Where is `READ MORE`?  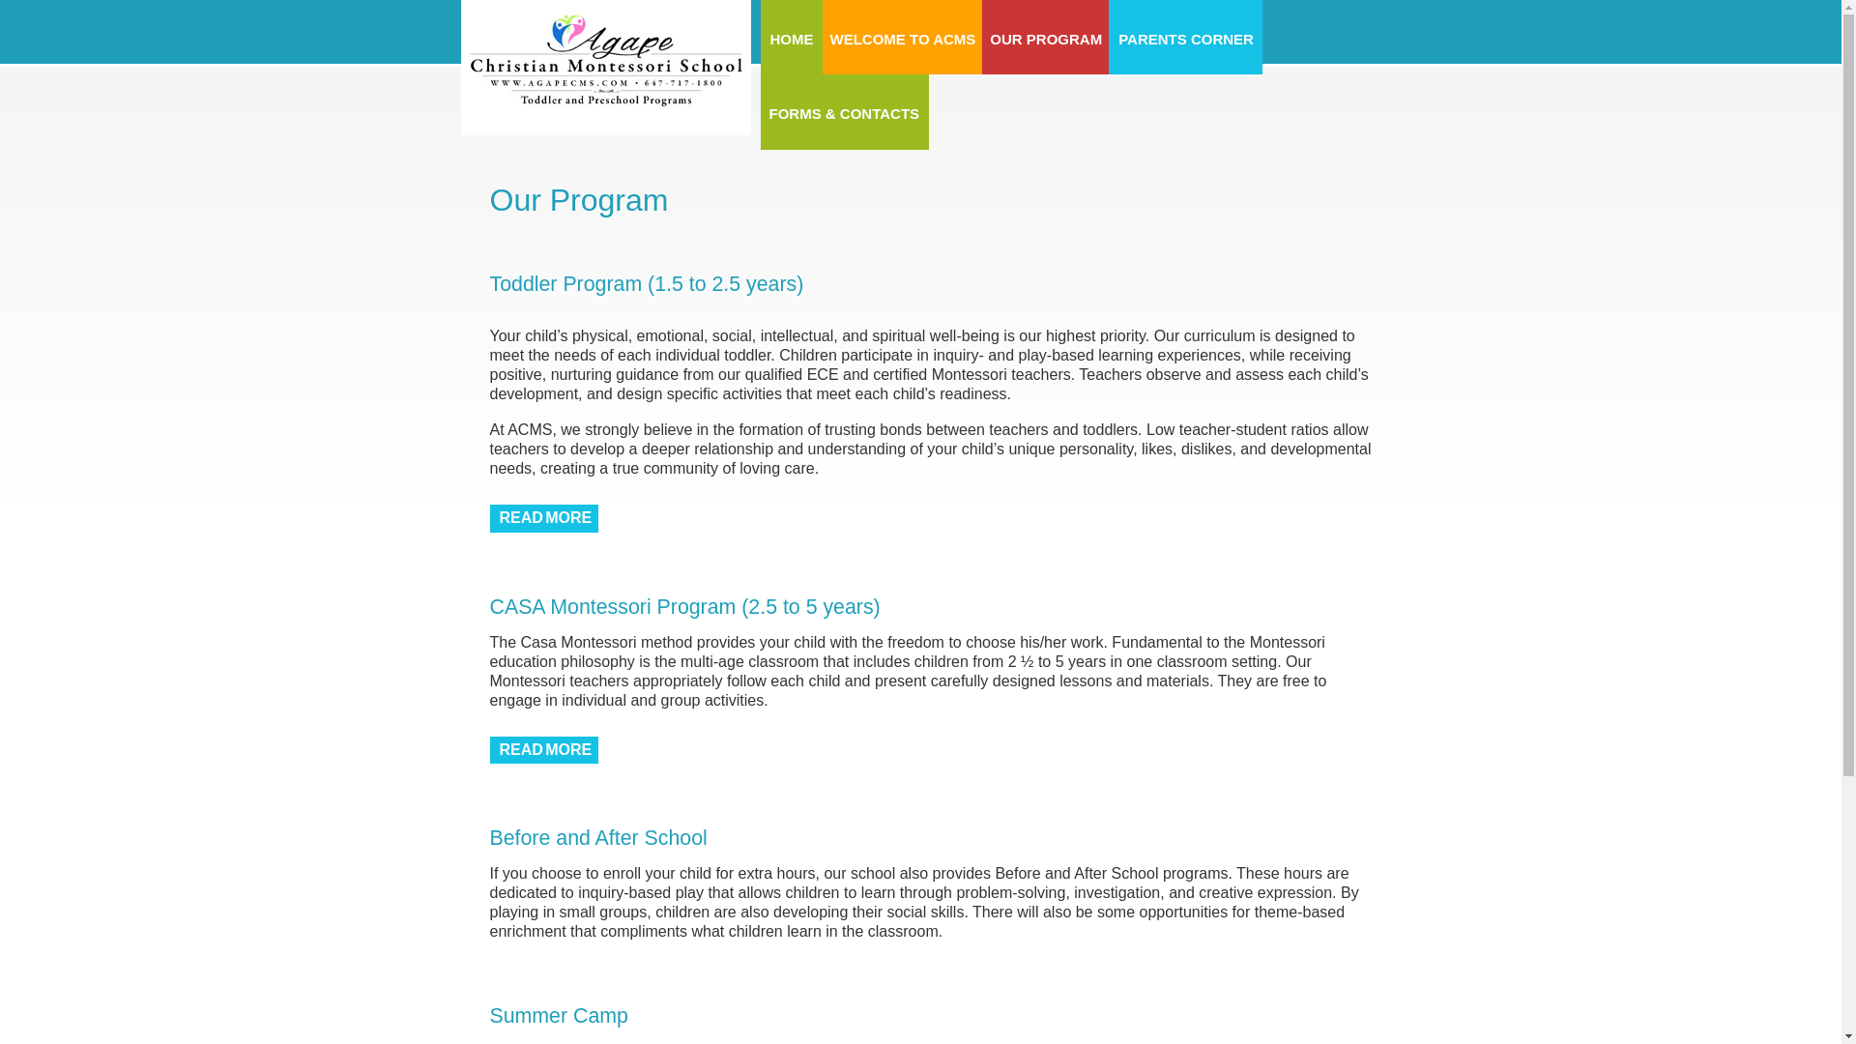
READ MORE is located at coordinates (543, 750).